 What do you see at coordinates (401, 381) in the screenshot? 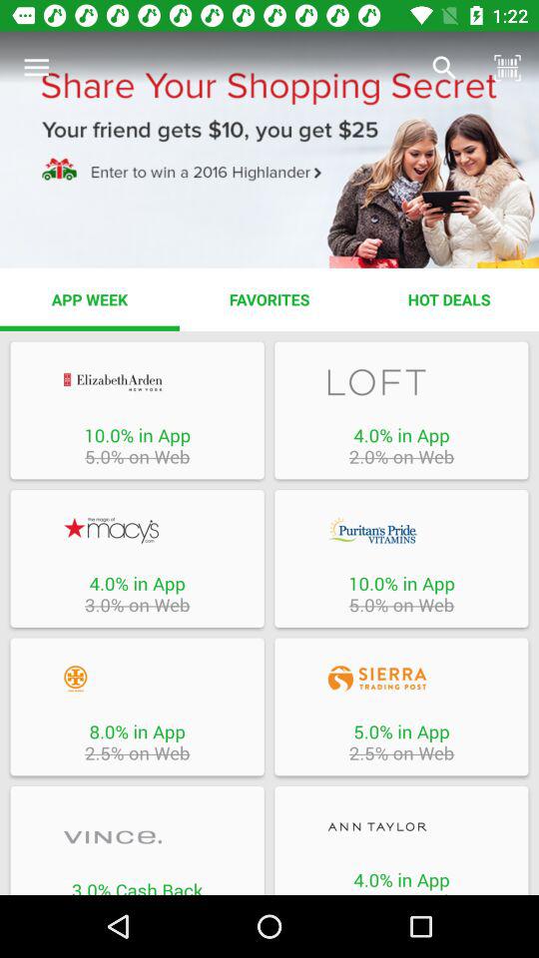
I see `select coupon` at bounding box center [401, 381].